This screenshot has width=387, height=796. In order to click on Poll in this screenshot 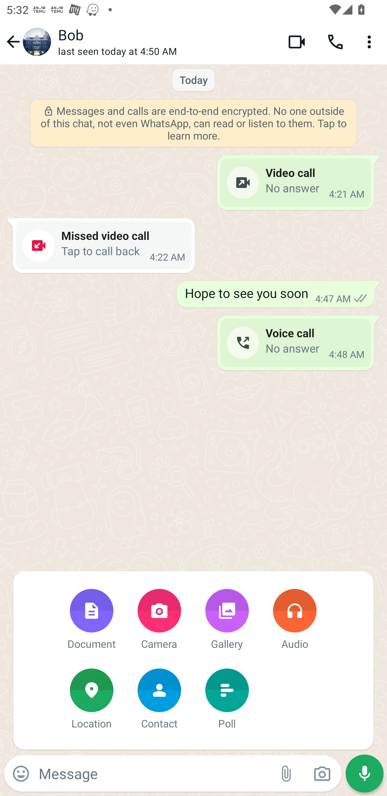, I will do `click(227, 700)`.